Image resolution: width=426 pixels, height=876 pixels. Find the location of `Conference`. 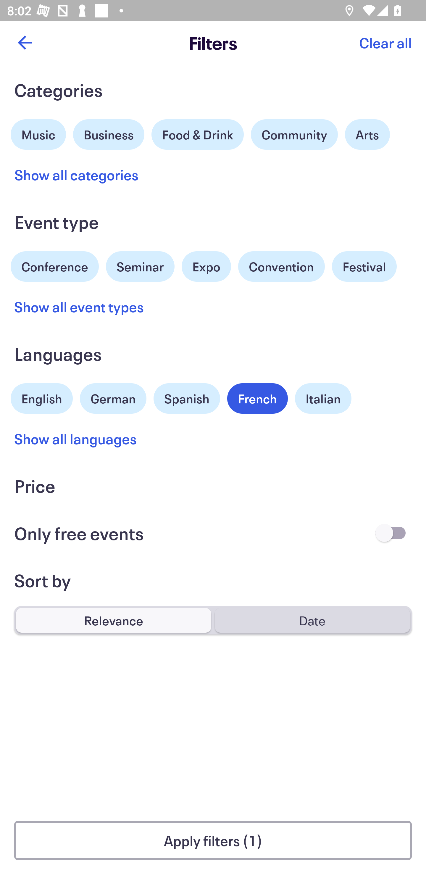

Conference is located at coordinates (55, 265).